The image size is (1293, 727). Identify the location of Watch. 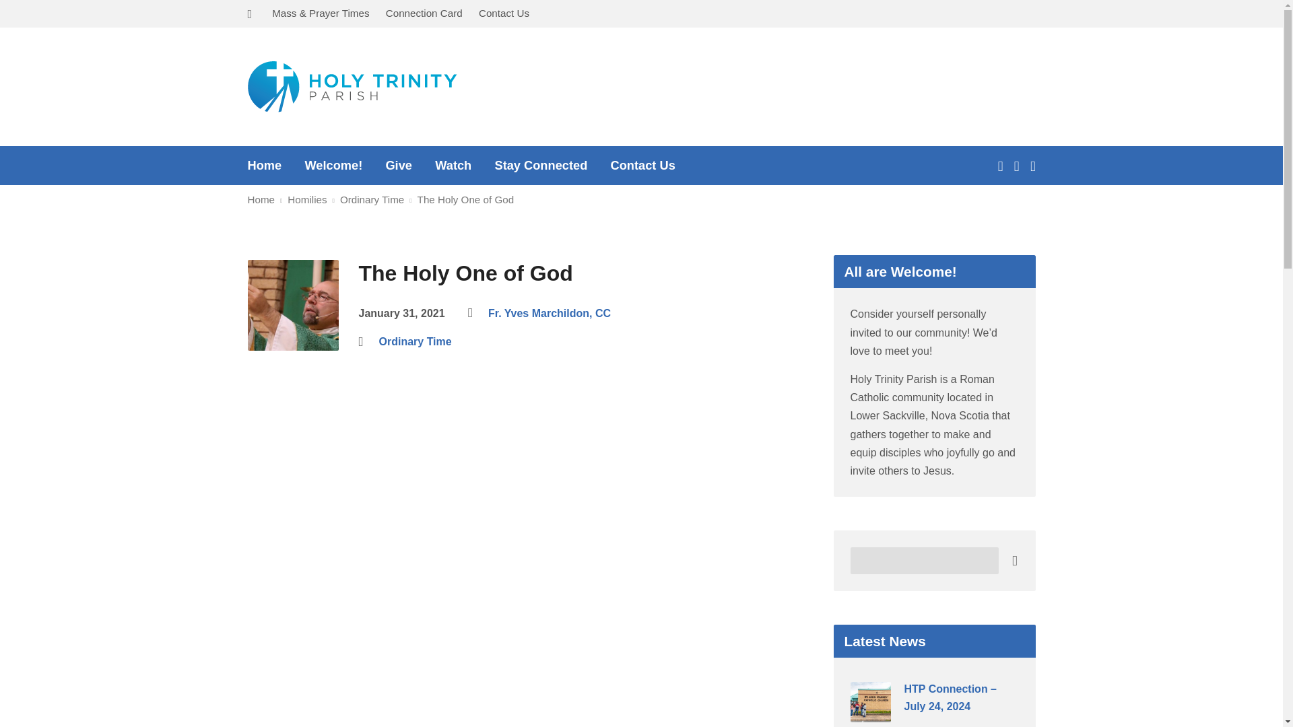
(453, 165).